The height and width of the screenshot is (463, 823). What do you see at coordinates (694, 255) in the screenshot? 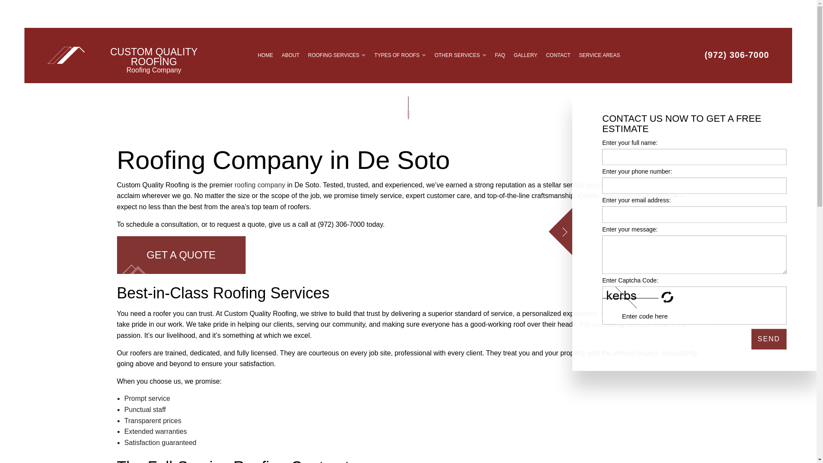
I see `Your Message` at bounding box center [694, 255].